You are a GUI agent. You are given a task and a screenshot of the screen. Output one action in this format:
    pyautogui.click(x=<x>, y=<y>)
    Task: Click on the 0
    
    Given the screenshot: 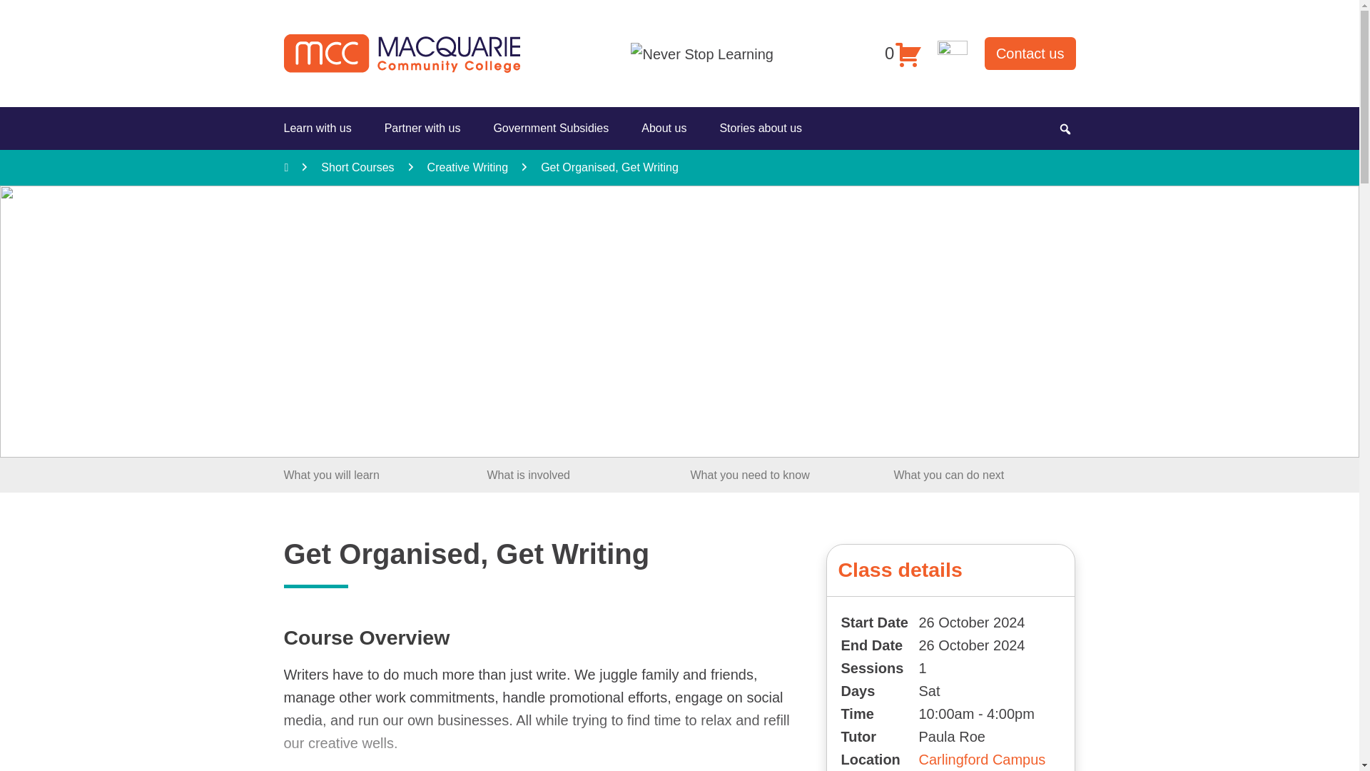 What is the action you would take?
    pyautogui.click(x=903, y=53)
    